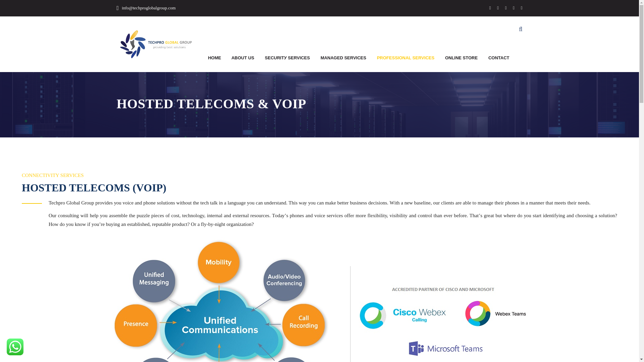 This screenshot has height=362, width=644. What do you see at coordinates (243, 58) in the screenshot?
I see `ABOUT US` at bounding box center [243, 58].